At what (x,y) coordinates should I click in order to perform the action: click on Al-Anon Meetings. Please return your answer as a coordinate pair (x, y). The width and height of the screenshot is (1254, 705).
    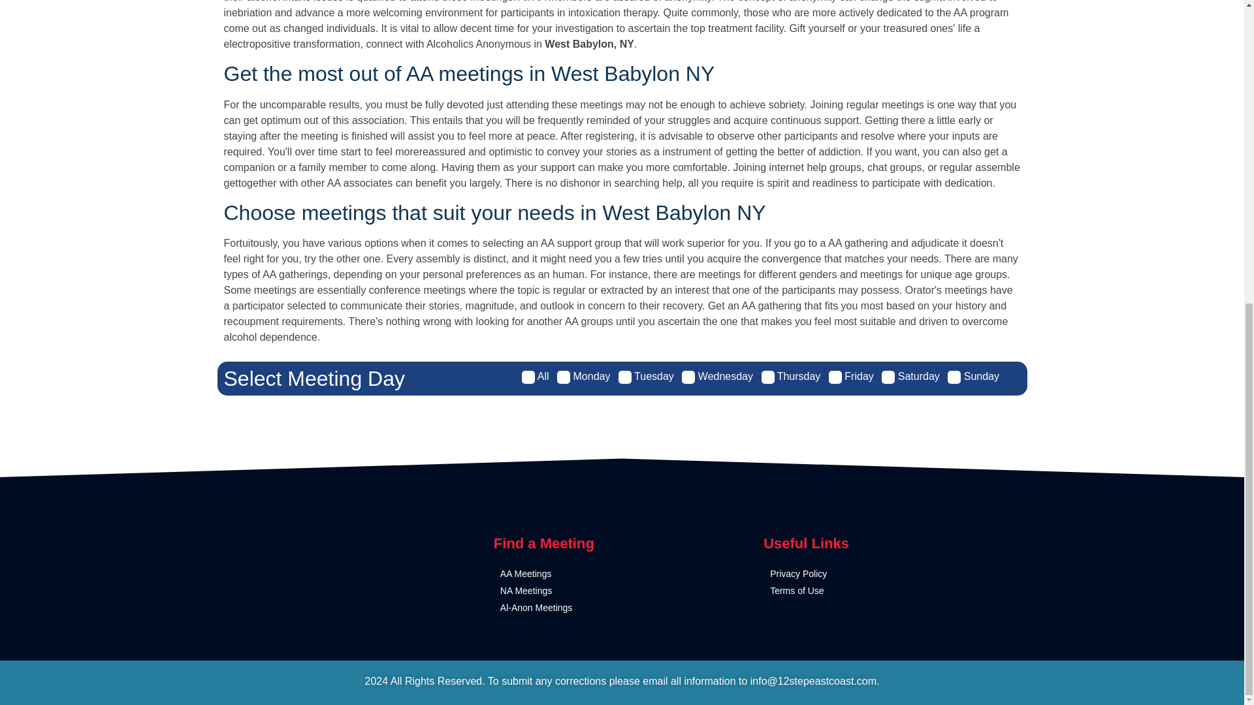
    Looking at the image, I should click on (625, 608).